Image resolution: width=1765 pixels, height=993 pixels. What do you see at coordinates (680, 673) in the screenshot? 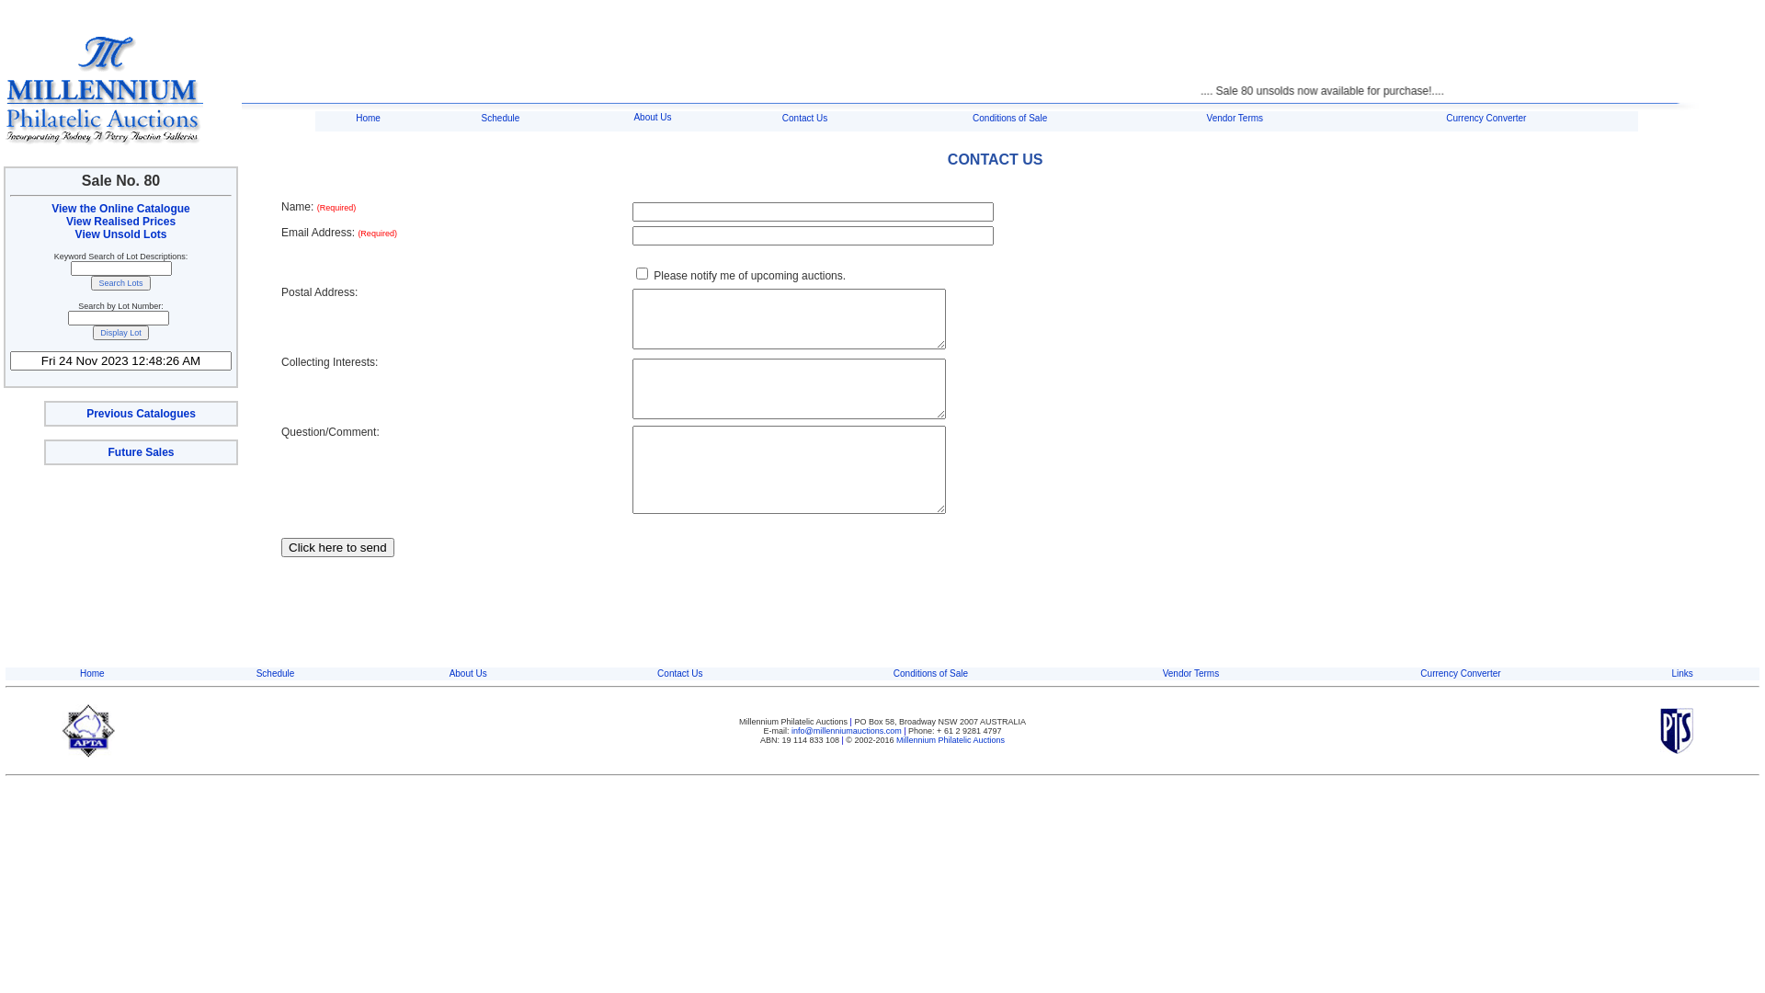
I see `Contact Us` at bounding box center [680, 673].